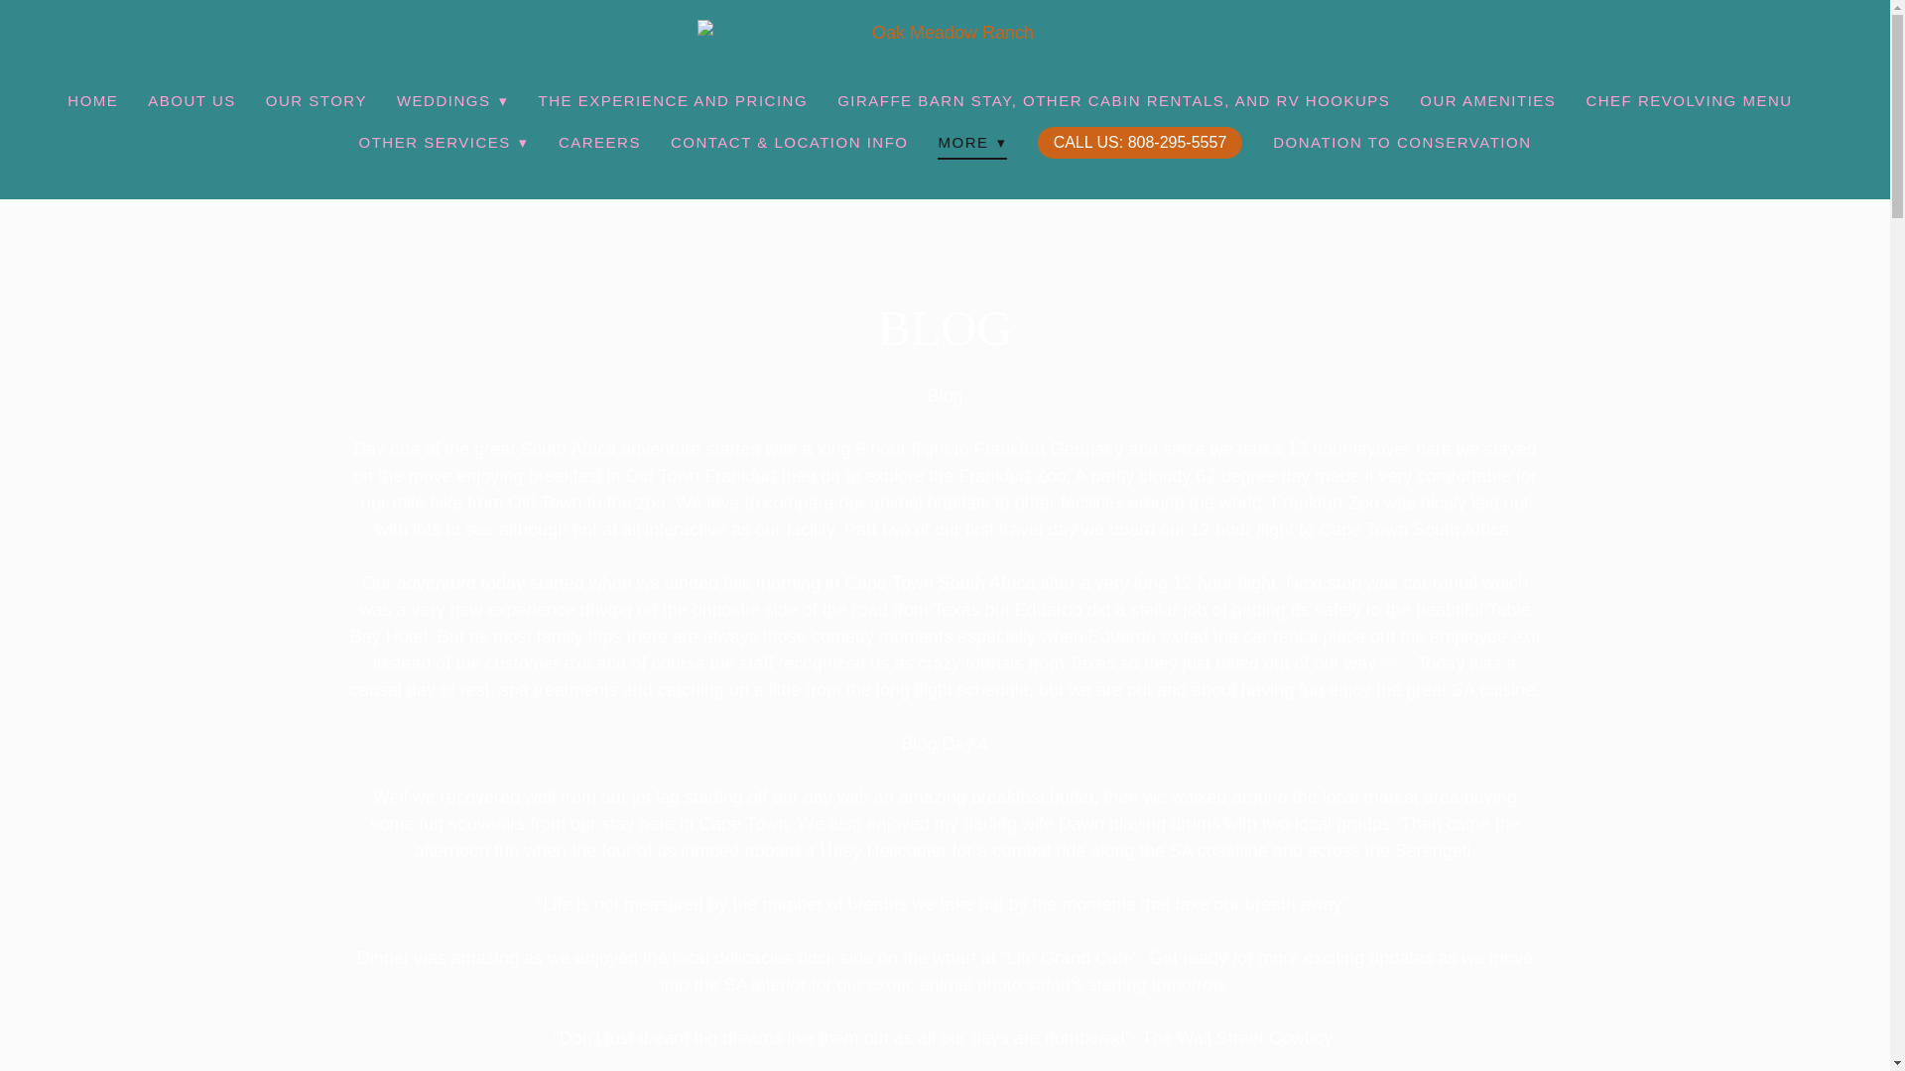 This screenshot has width=1905, height=1071. What do you see at coordinates (1113, 101) in the screenshot?
I see `GIRAFFE BARN STAY, OTHER CABIN RENTALS, AND RV HOOKUPS` at bounding box center [1113, 101].